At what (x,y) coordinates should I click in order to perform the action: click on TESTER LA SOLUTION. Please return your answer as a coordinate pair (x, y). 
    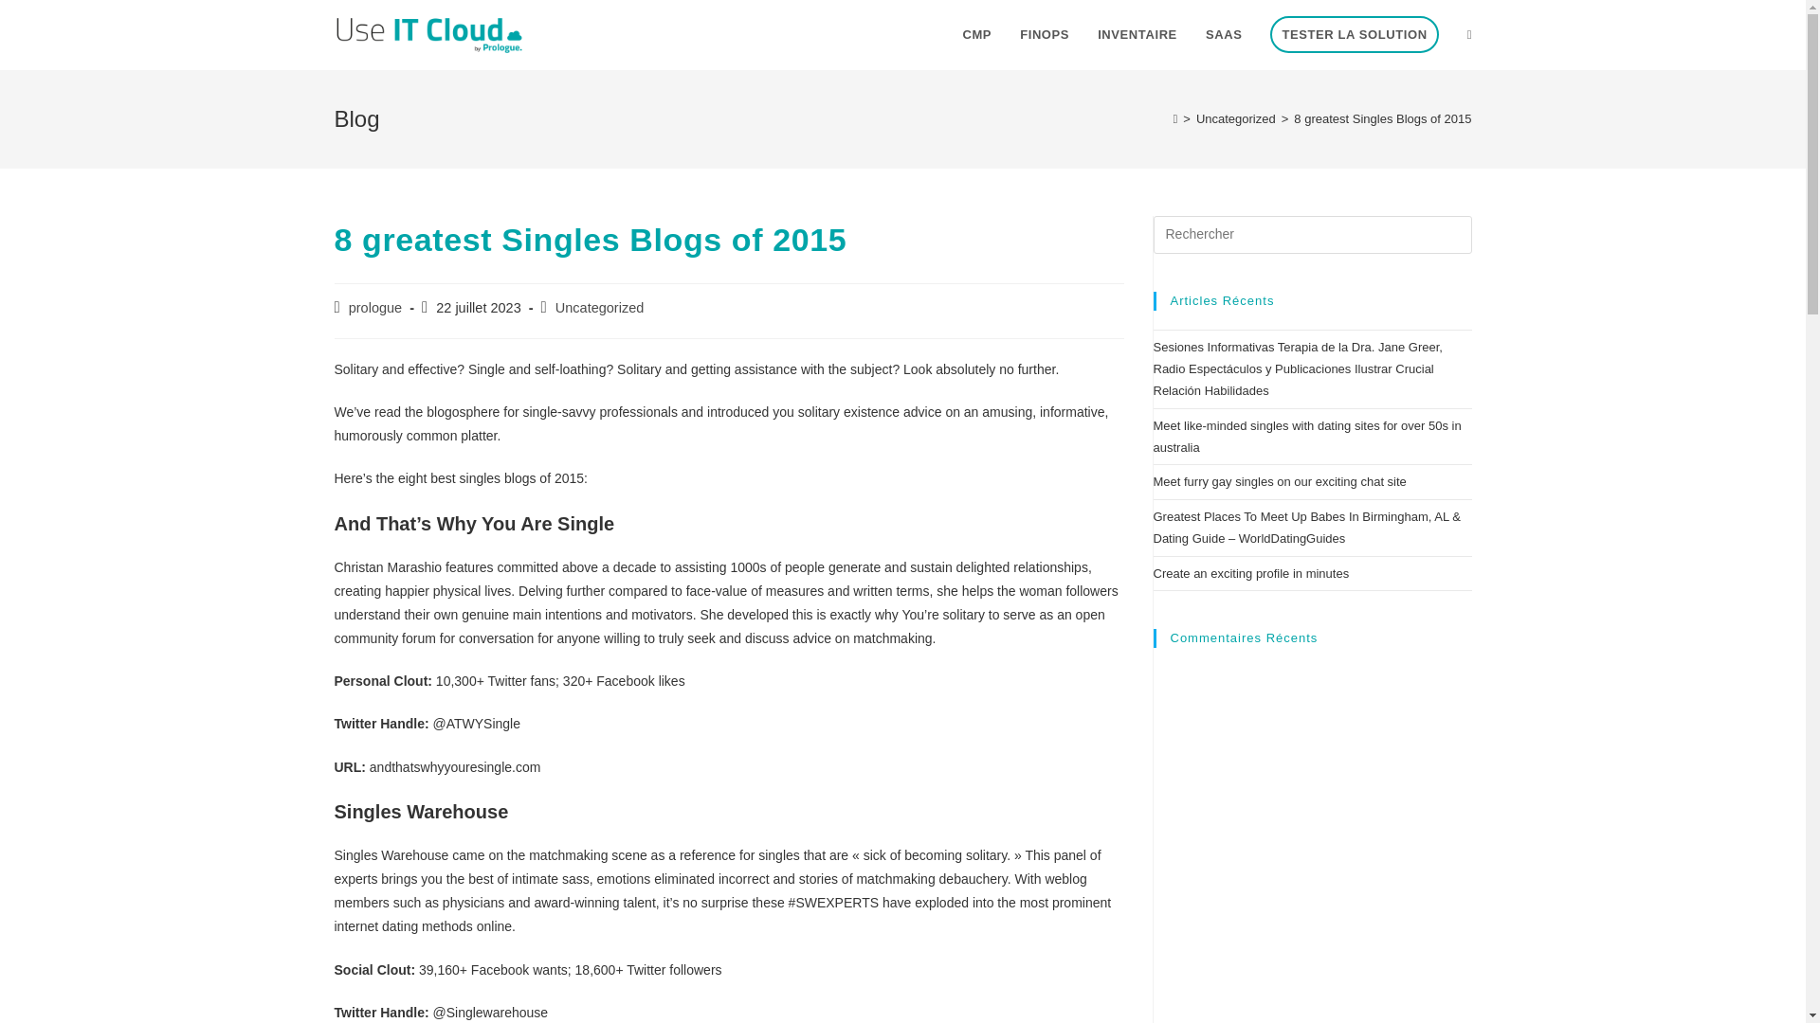
    Looking at the image, I should click on (1354, 35).